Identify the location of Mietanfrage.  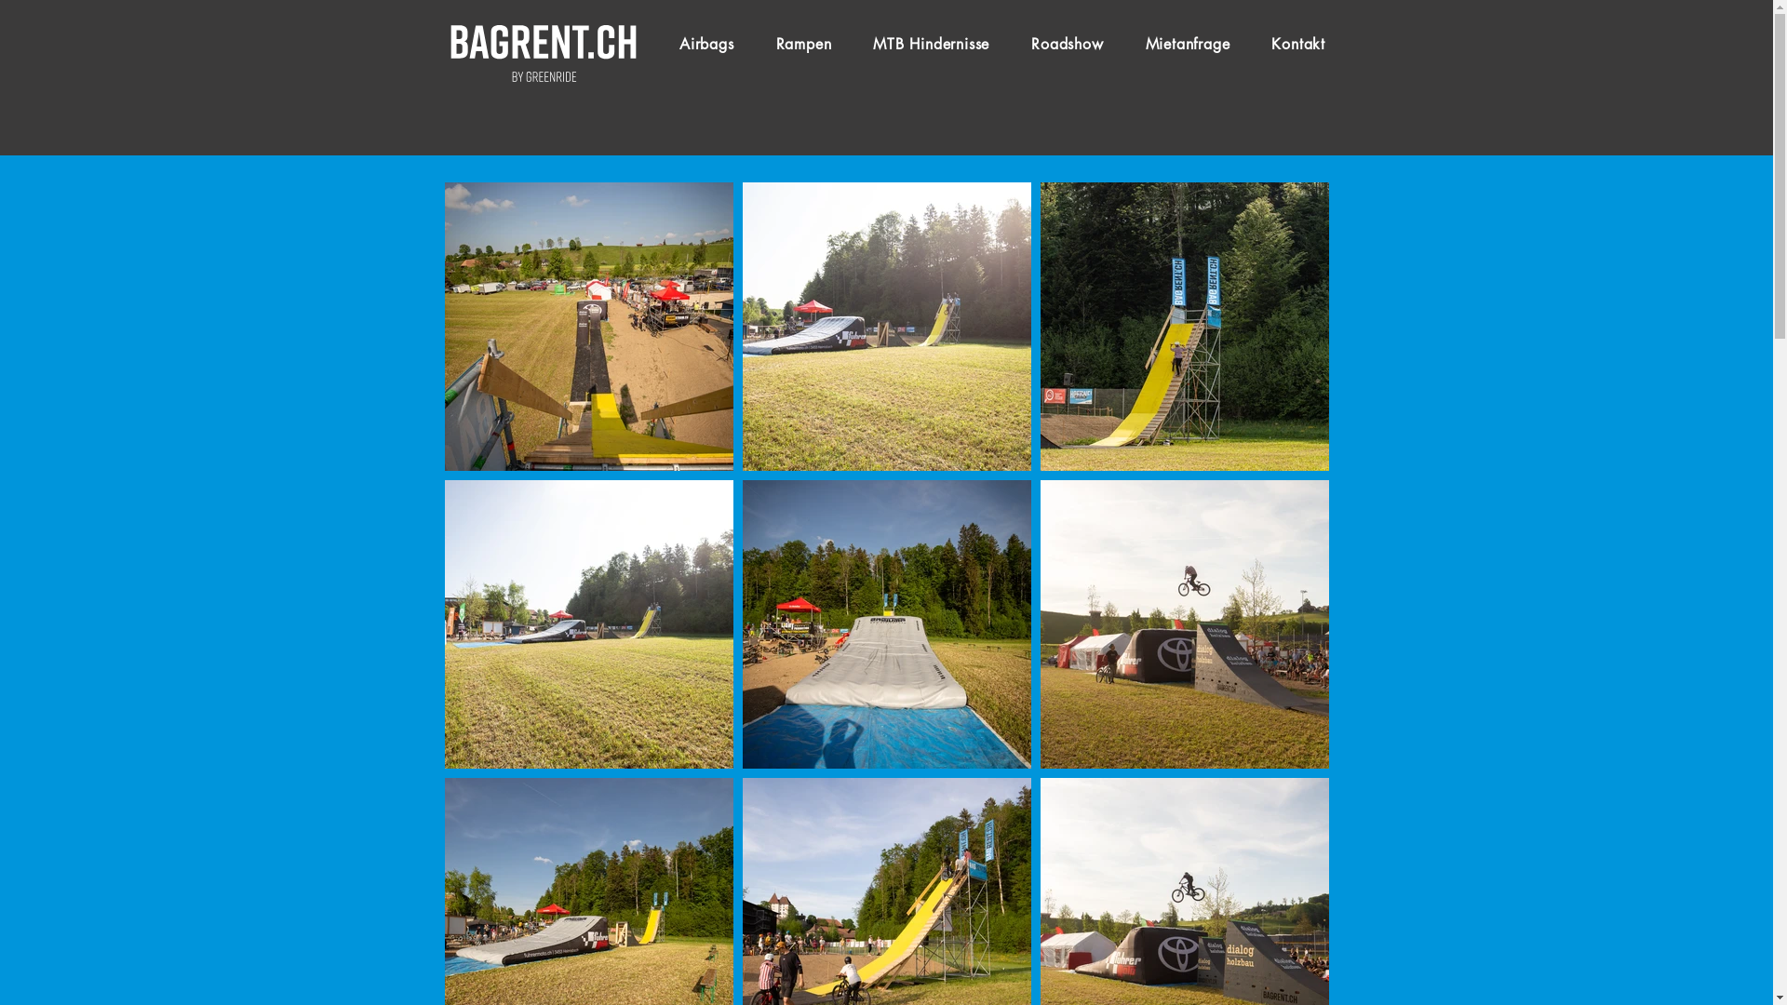
(1188, 45).